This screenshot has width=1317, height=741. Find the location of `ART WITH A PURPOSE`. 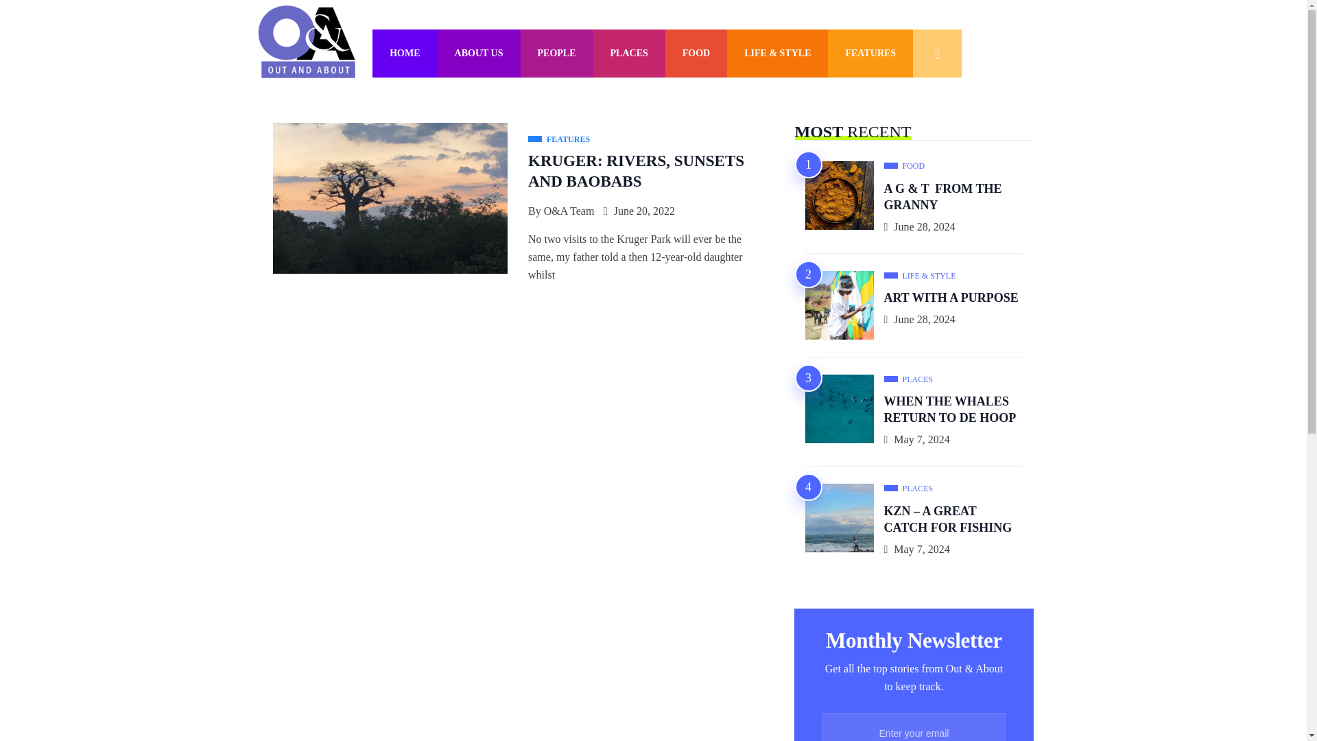

ART WITH A PURPOSE is located at coordinates (951, 299).